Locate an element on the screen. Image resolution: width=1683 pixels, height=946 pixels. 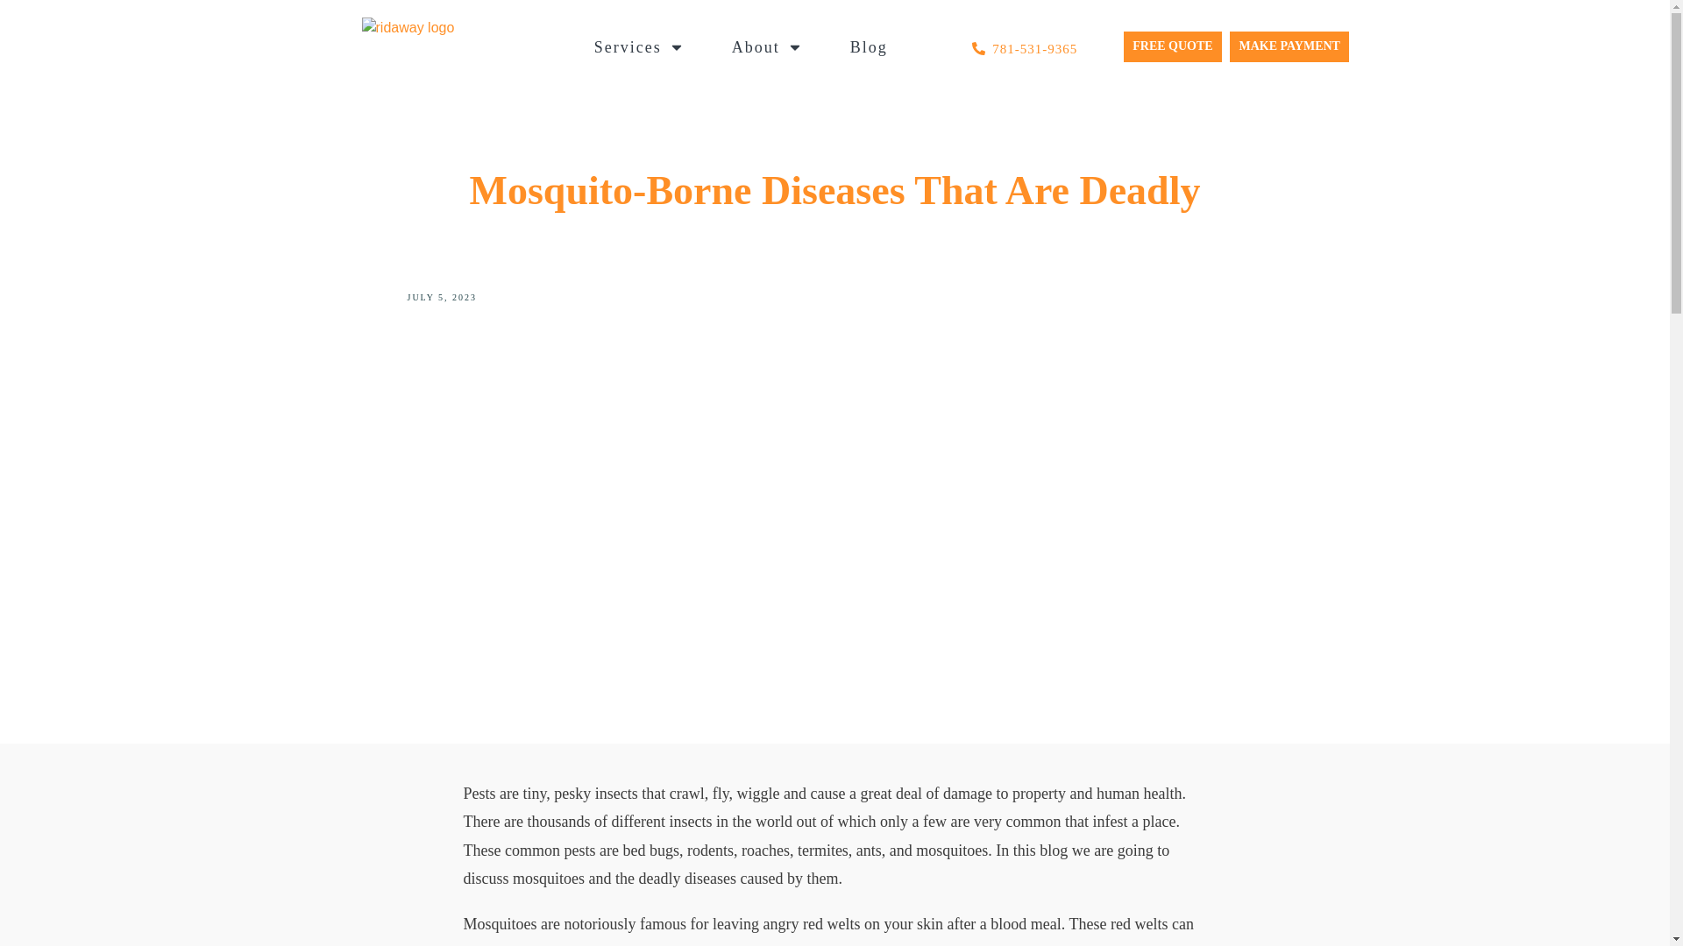
781-531-9365 is located at coordinates (1034, 48).